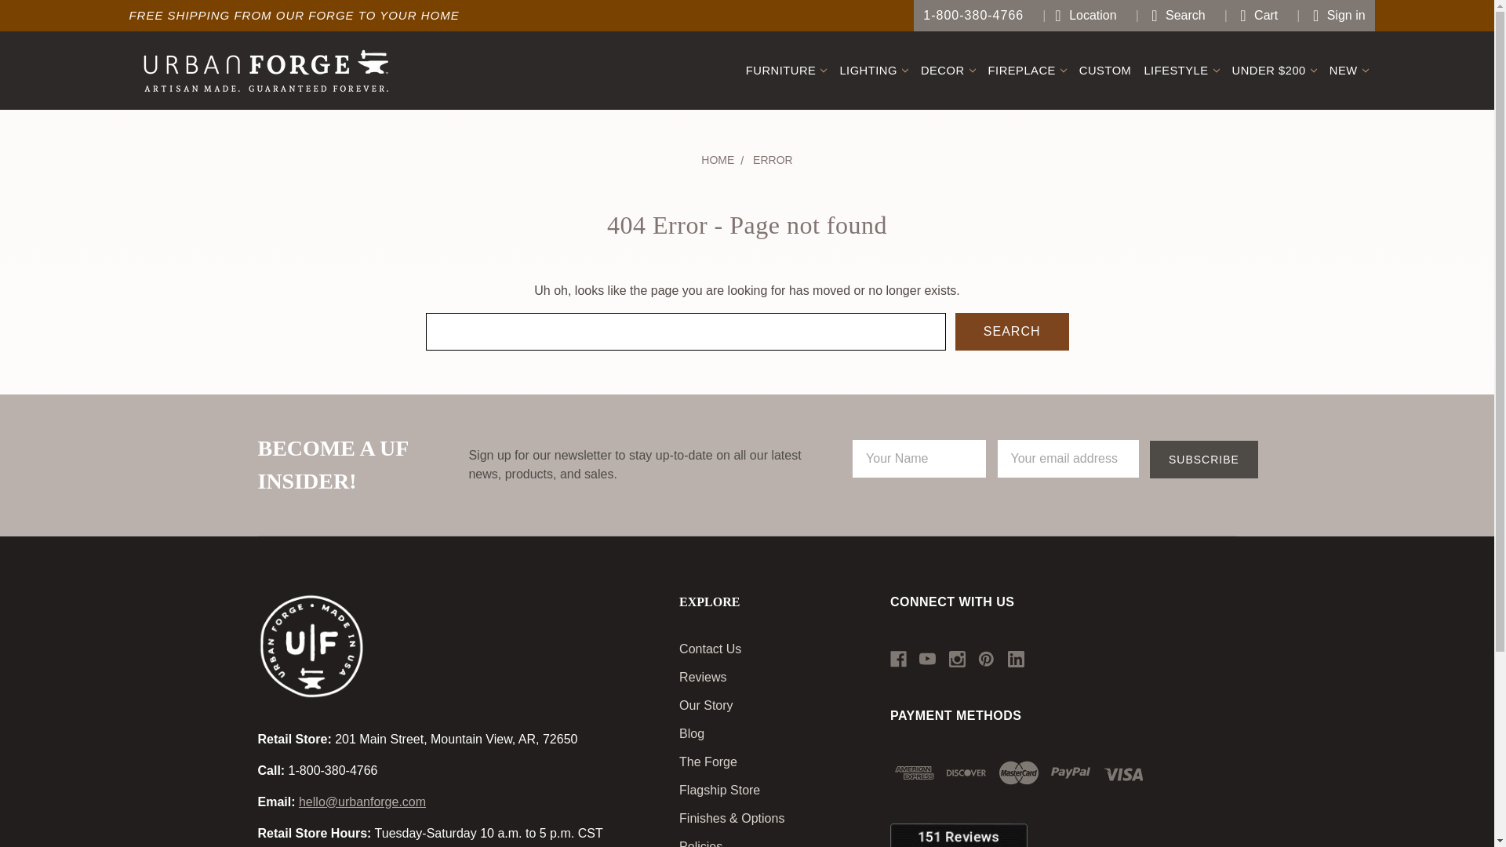 This screenshot has height=847, width=1506. Describe the element at coordinates (873, 71) in the screenshot. I see `LIGHTING` at that location.